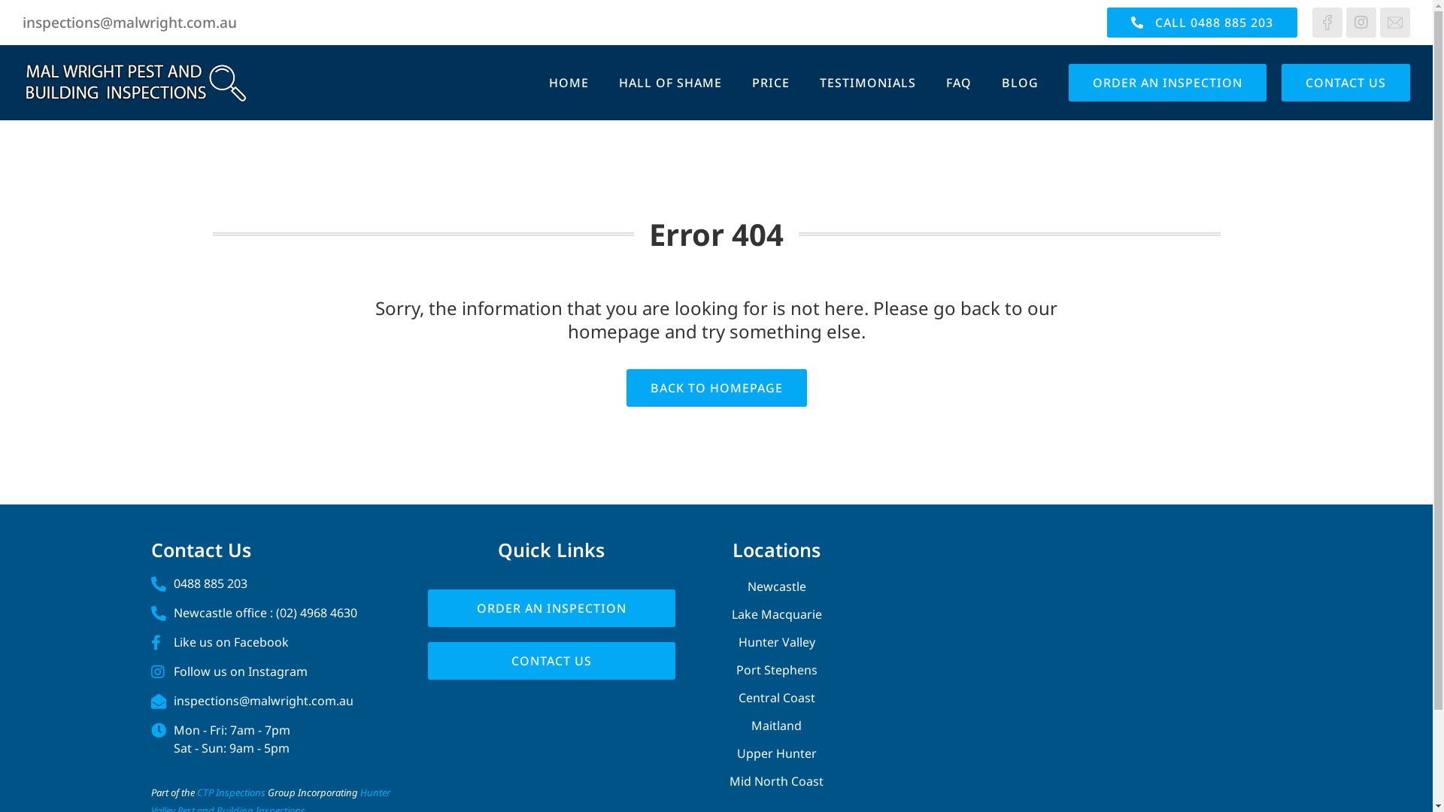  I want to click on CALL 0488 885 203, so click(1202, 23).